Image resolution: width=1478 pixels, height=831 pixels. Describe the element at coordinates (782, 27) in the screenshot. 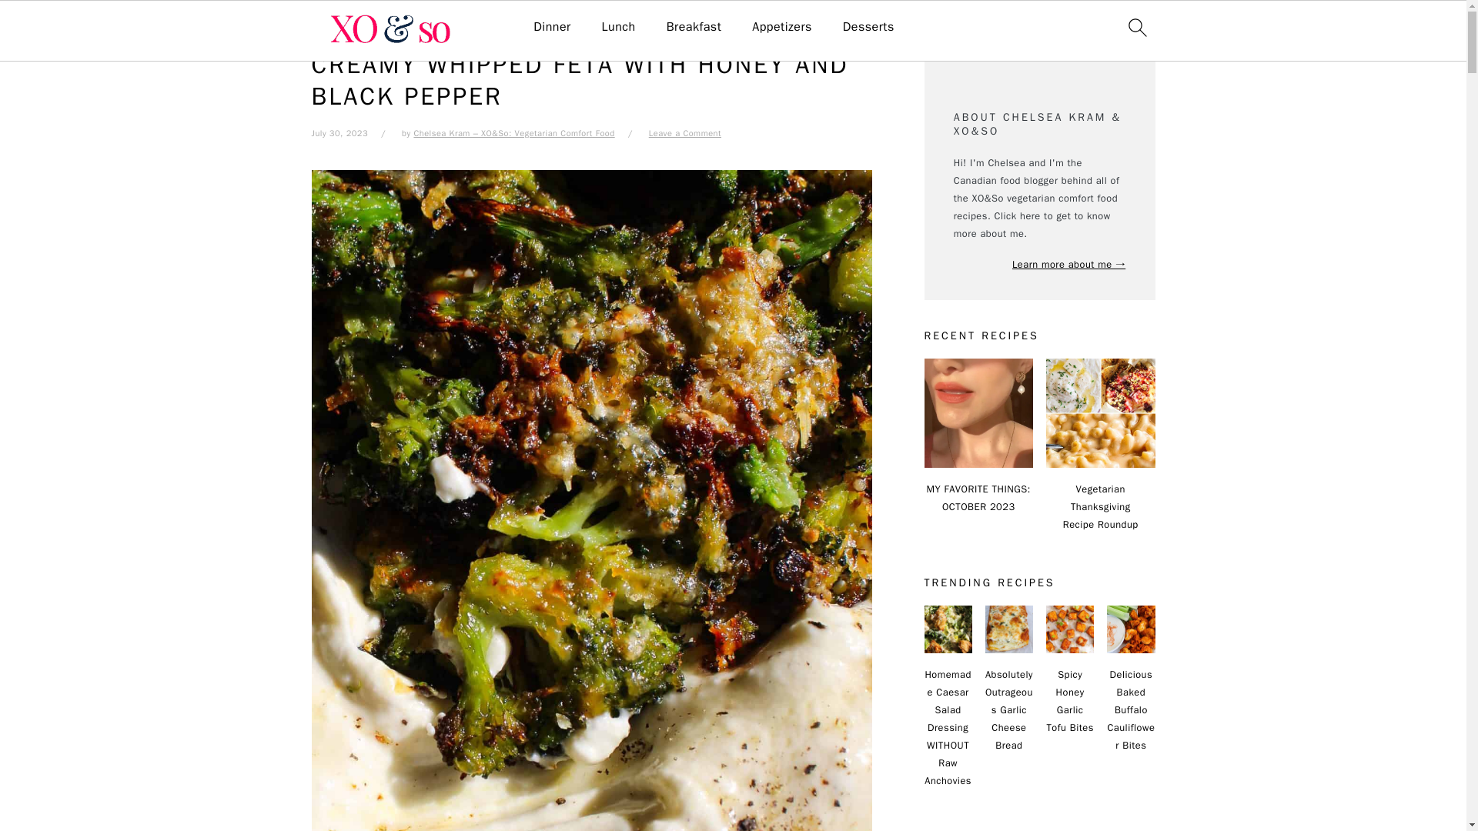

I see `Appetizers` at that location.